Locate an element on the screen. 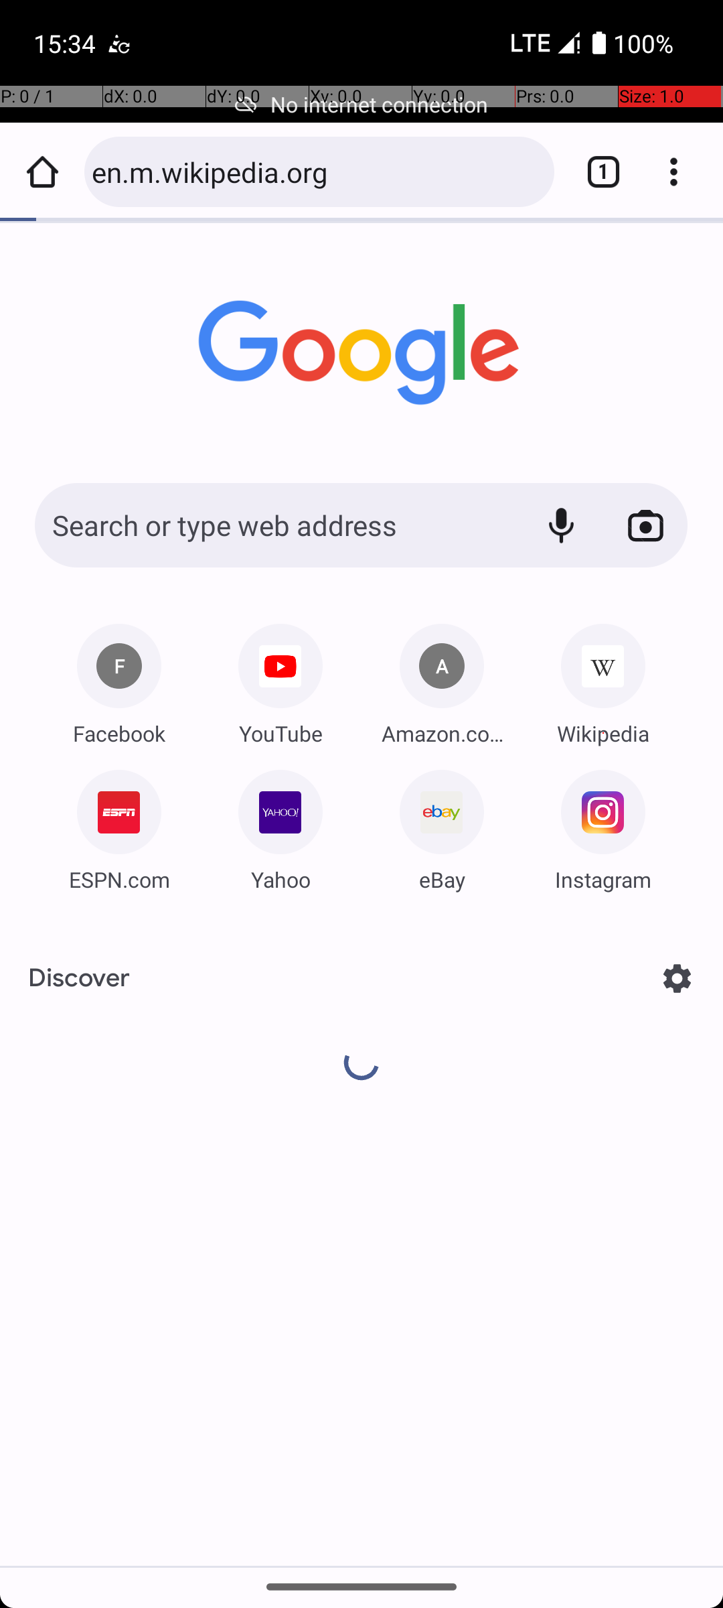  Navigate: Instagram: www.instagram.com is located at coordinates (603, 825).